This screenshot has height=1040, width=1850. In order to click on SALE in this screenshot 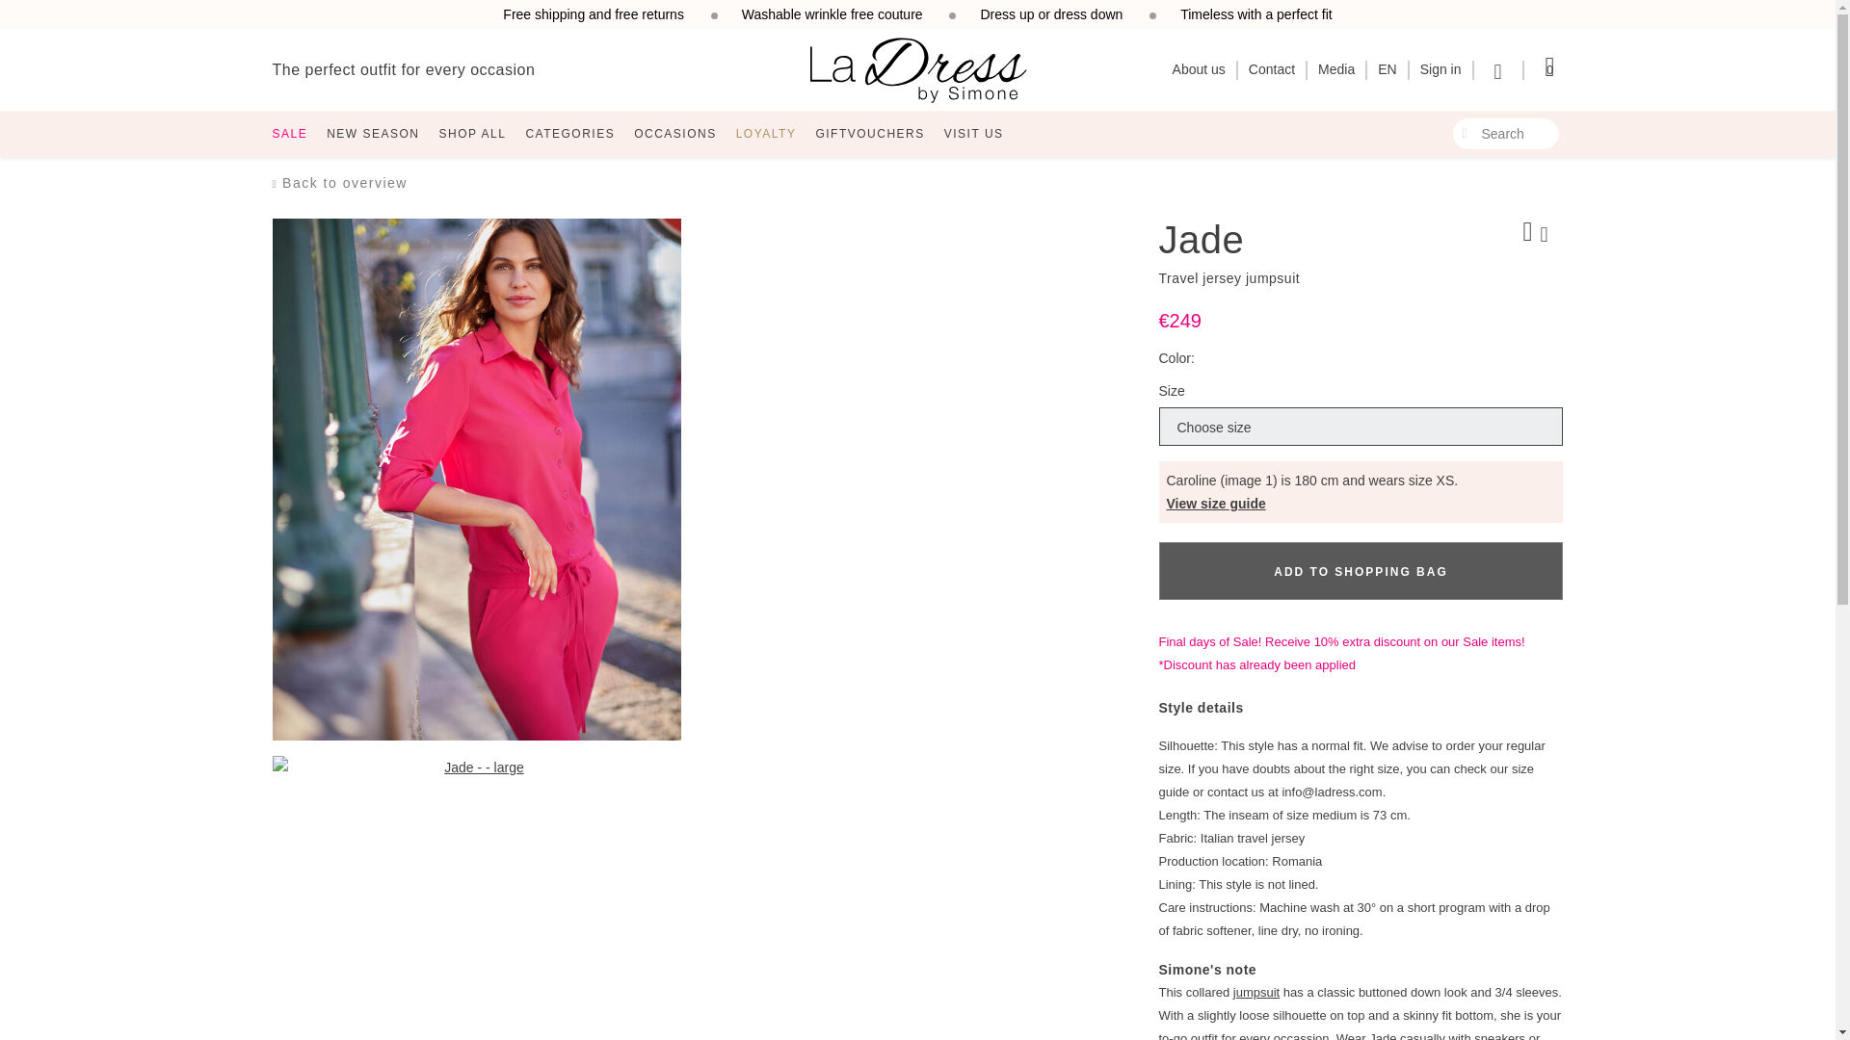, I will do `click(289, 133)`.